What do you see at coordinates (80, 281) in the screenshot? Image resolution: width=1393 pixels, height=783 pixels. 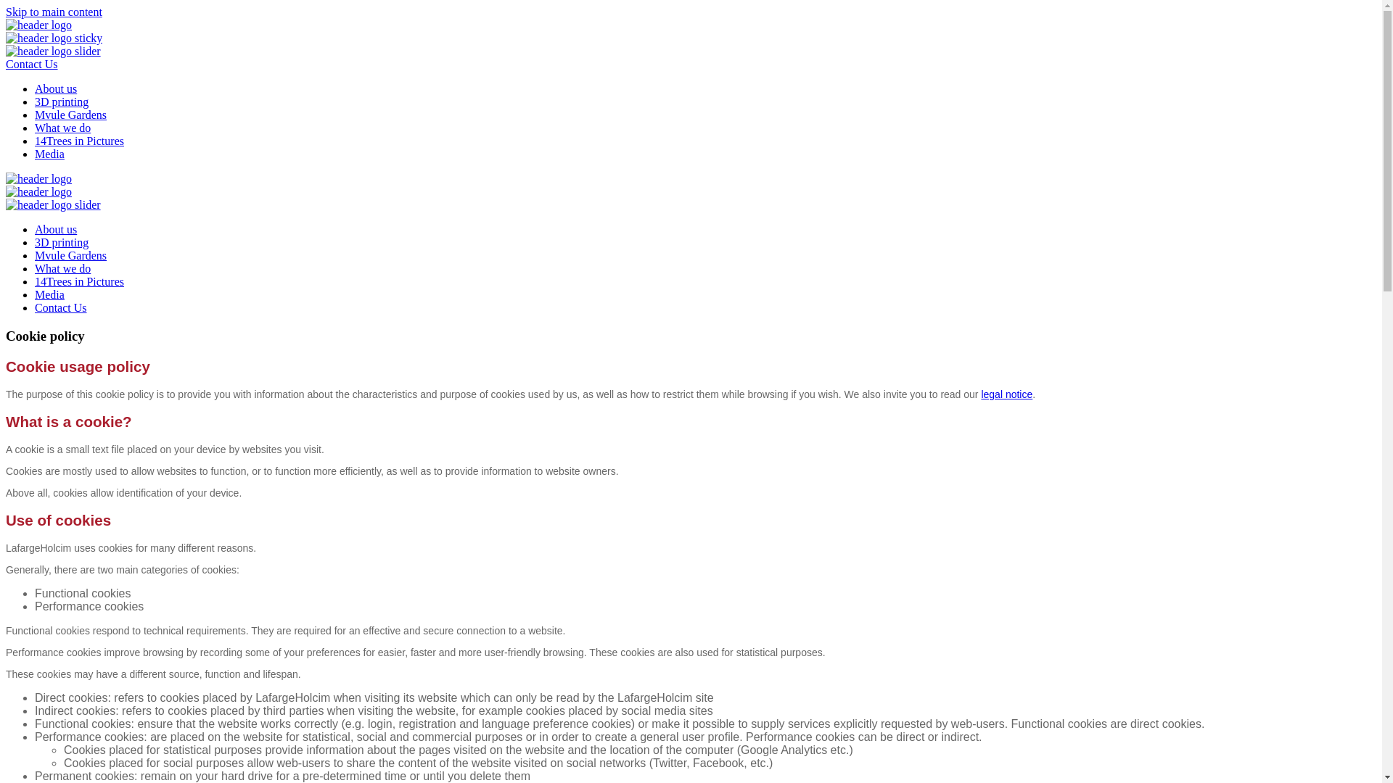 I see `14Trees in Pictures` at bounding box center [80, 281].